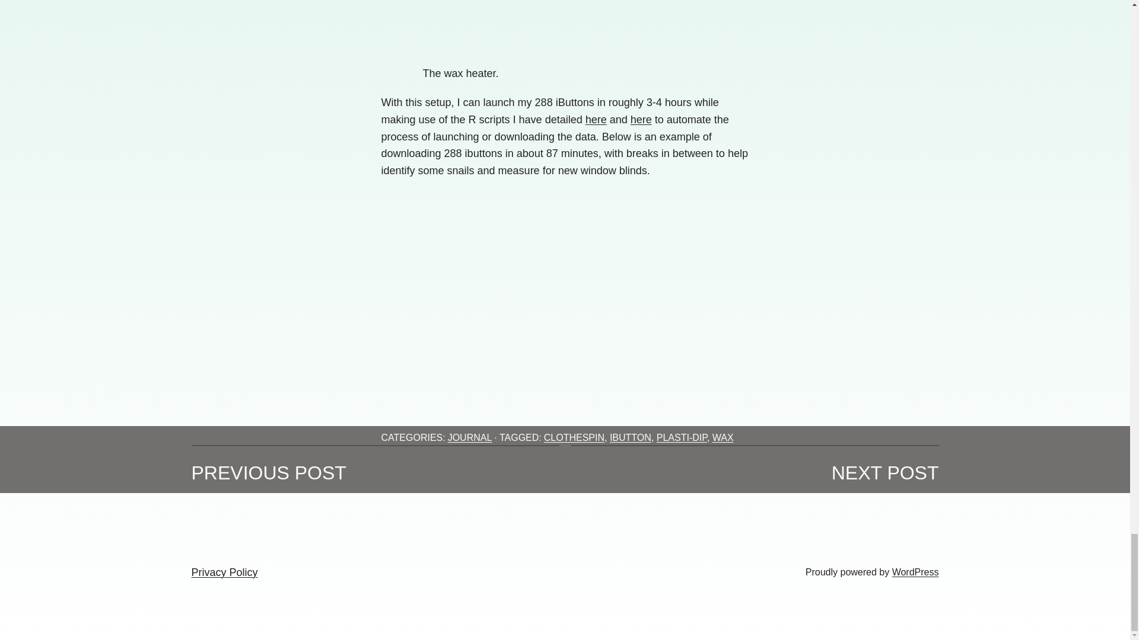  Describe the element at coordinates (682, 437) in the screenshot. I see `PLASTI-DIP` at that location.